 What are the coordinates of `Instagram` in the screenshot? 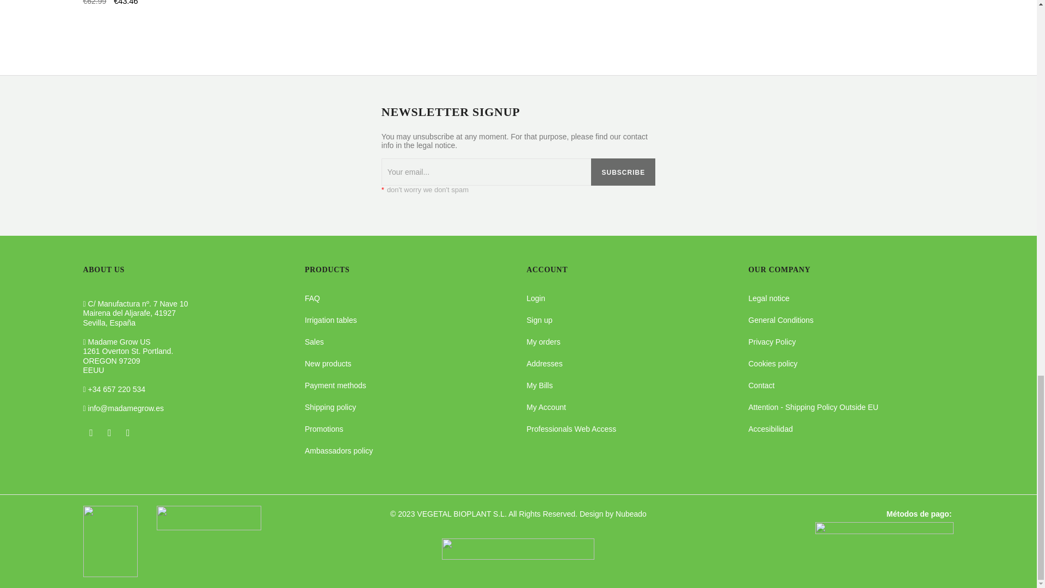 It's located at (127, 432).